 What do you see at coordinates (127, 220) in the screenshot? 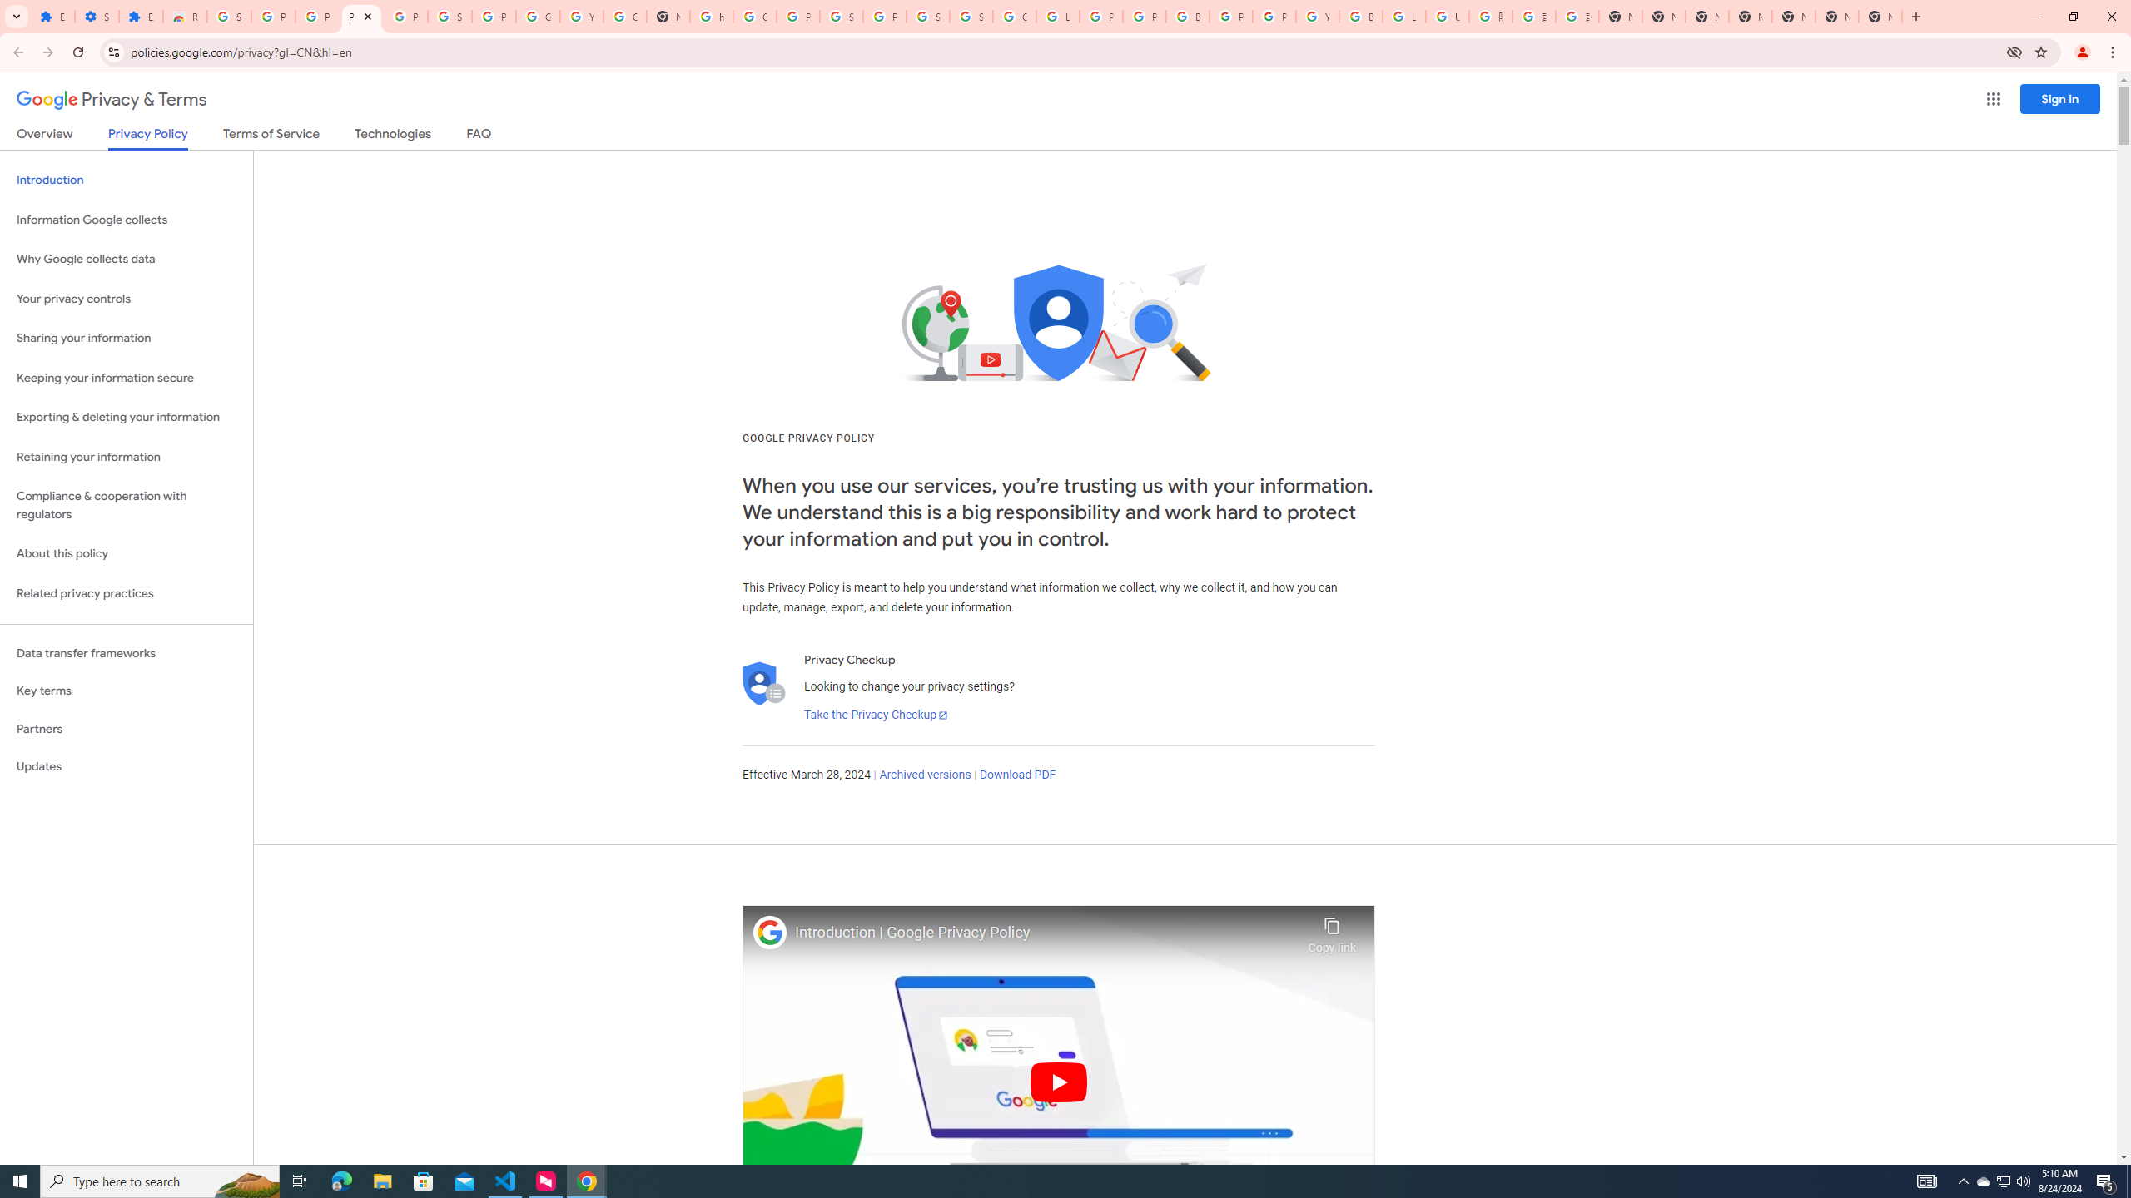
I see `Information Google collects` at bounding box center [127, 220].